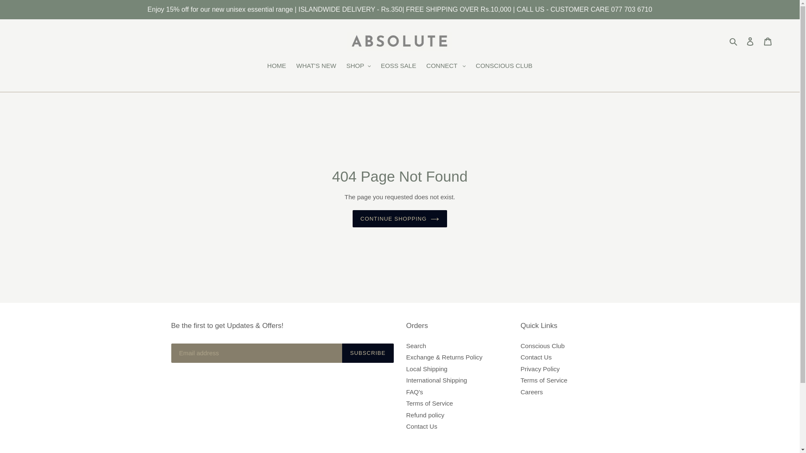  Describe the element at coordinates (768, 41) in the screenshot. I see `Cart` at that location.